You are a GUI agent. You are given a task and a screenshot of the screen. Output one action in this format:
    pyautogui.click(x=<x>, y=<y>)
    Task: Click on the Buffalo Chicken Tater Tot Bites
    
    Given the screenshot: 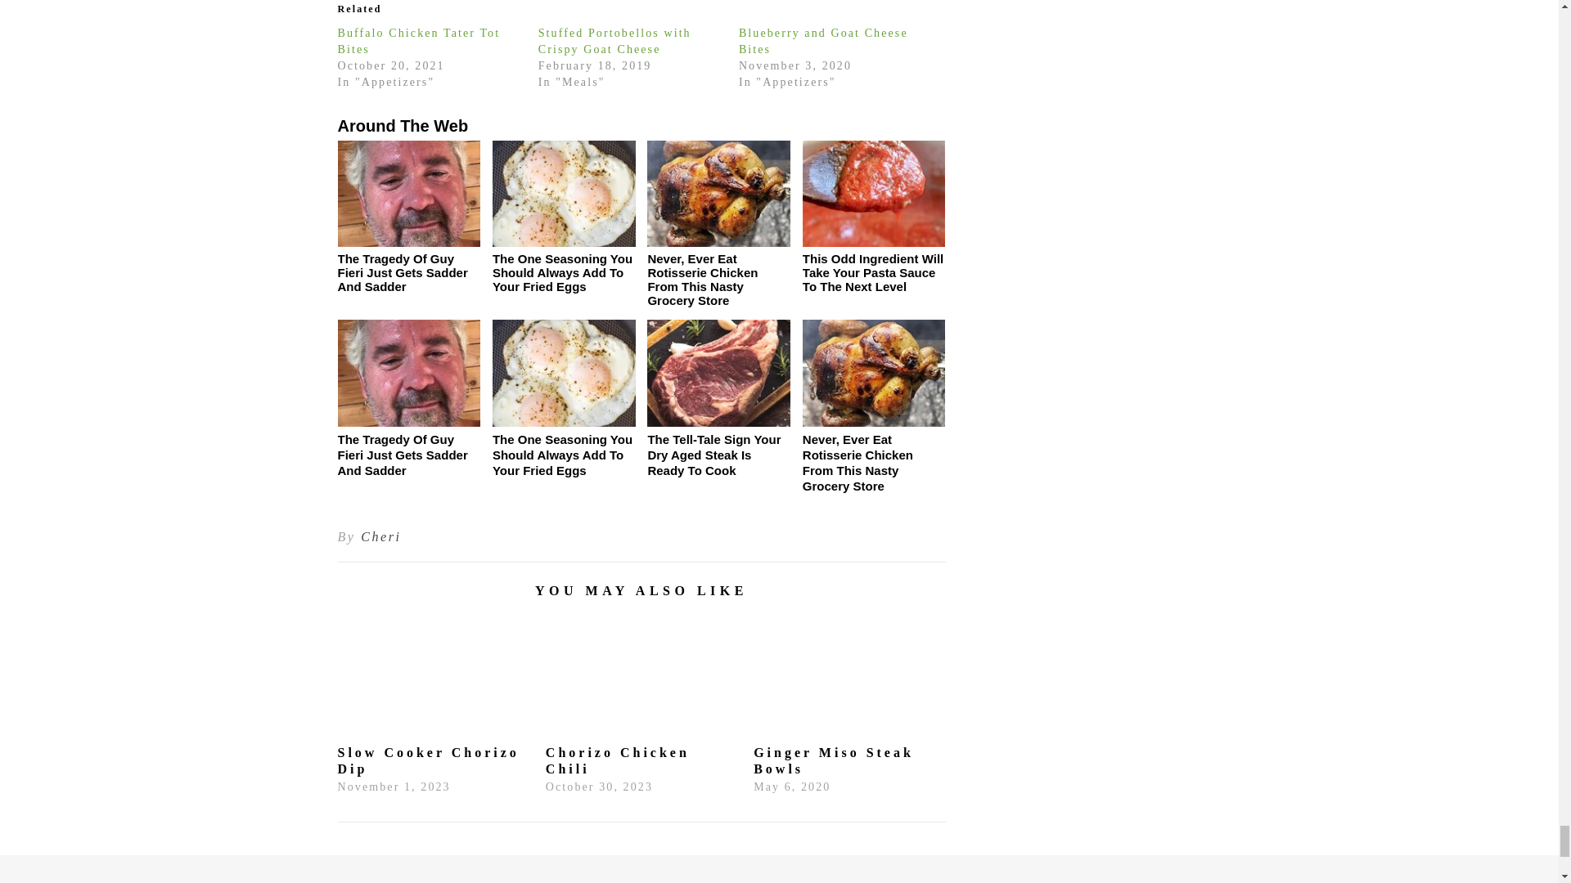 What is the action you would take?
    pyautogui.click(x=418, y=40)
    